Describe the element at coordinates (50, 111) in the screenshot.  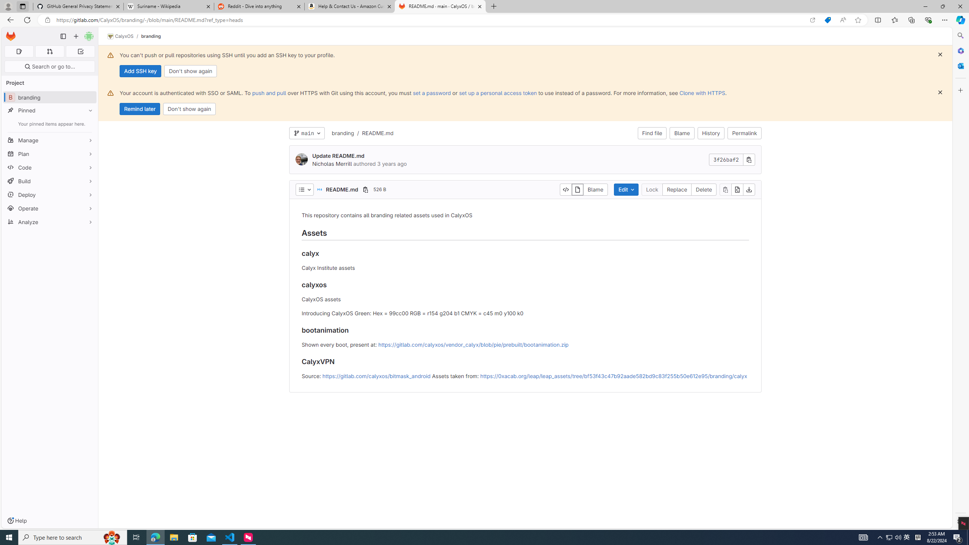
I see `Pinned` at that location.